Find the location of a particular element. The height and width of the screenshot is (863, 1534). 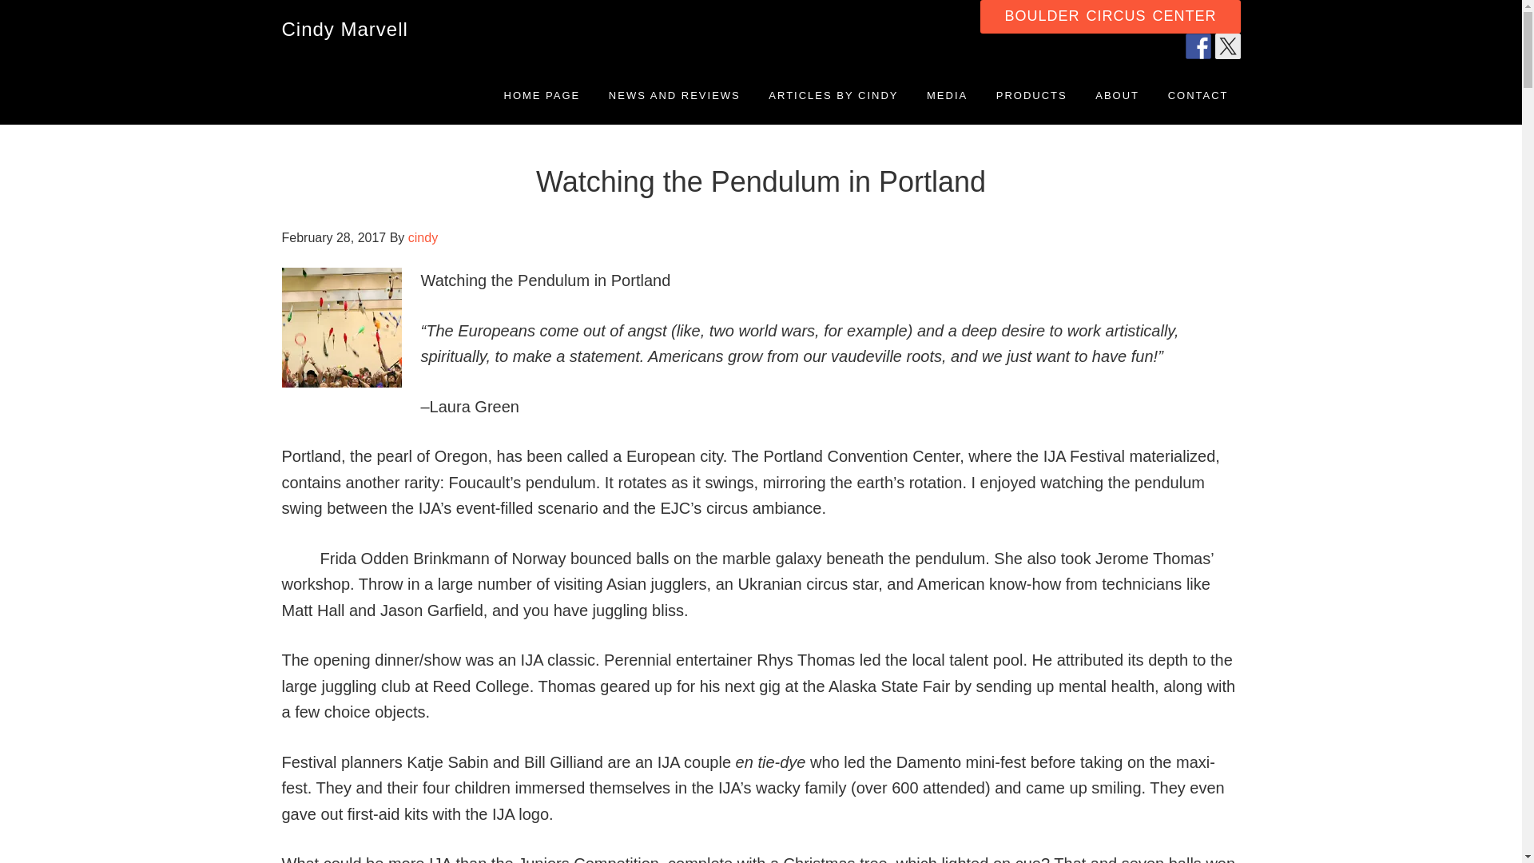

NEWS AND REVIEWS is located at coordinates (674, 95).